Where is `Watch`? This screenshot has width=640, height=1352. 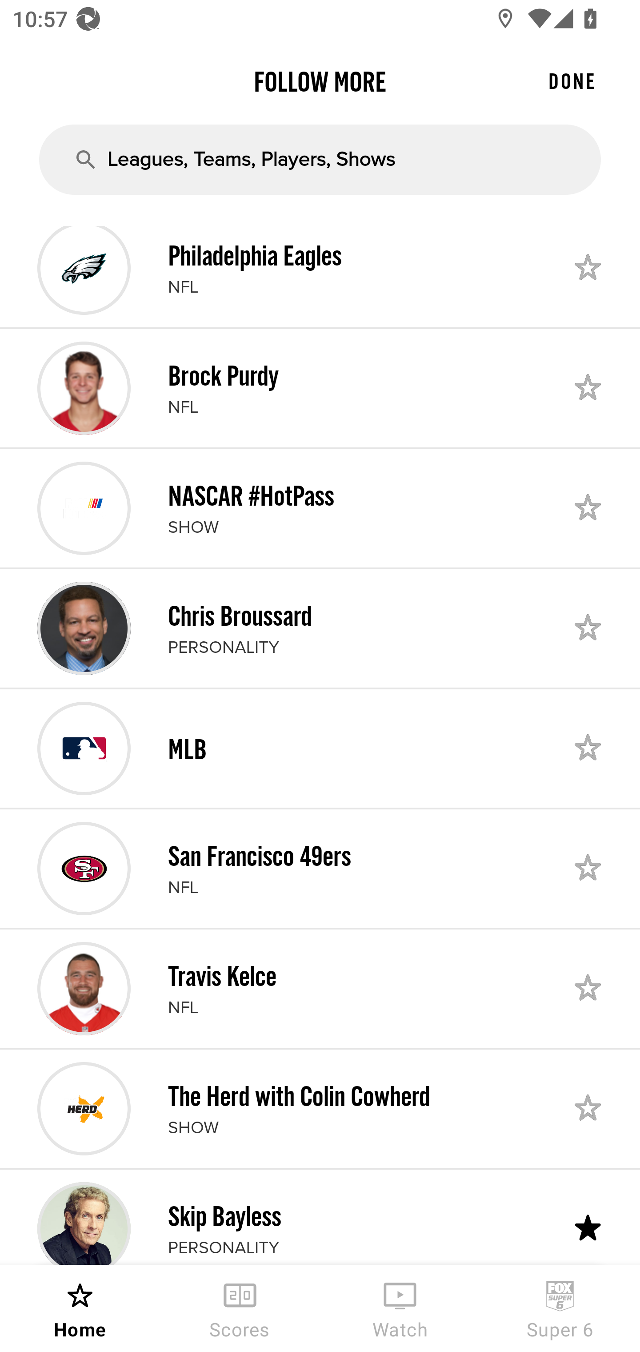
Watch is located at coordinates (400, 1308).